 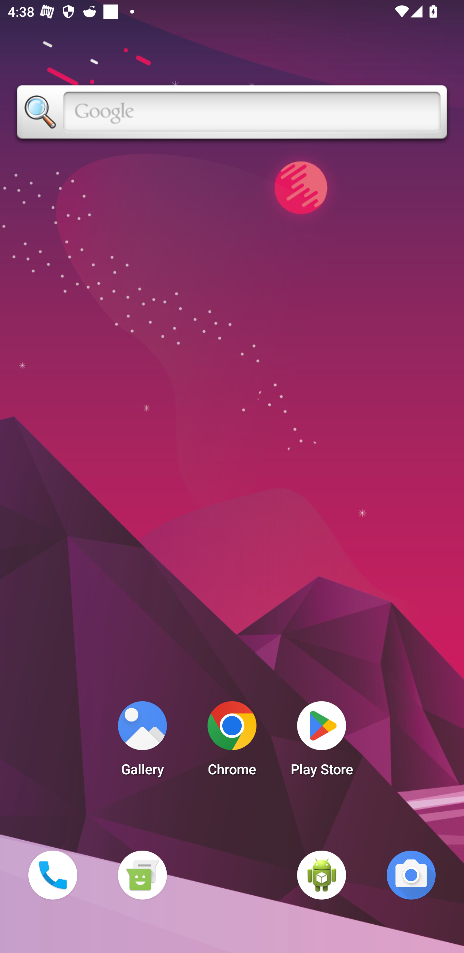 I want to click on Phone, so click(x=53, y=875).